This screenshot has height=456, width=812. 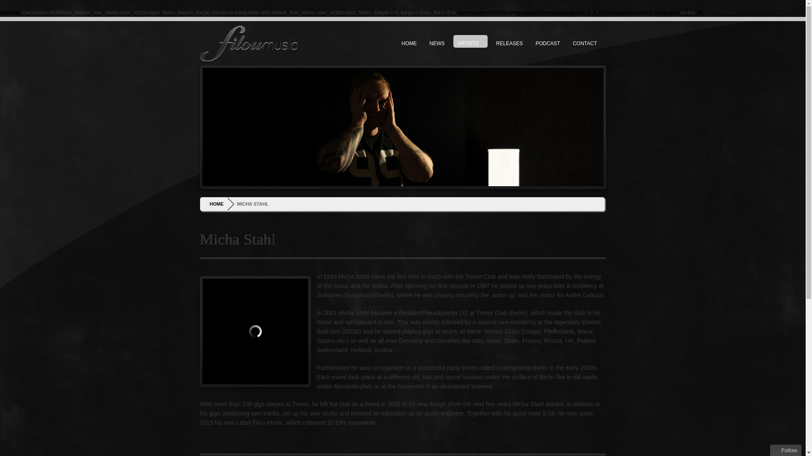 I want to click on CONTACT, so click(x=587, y=41).